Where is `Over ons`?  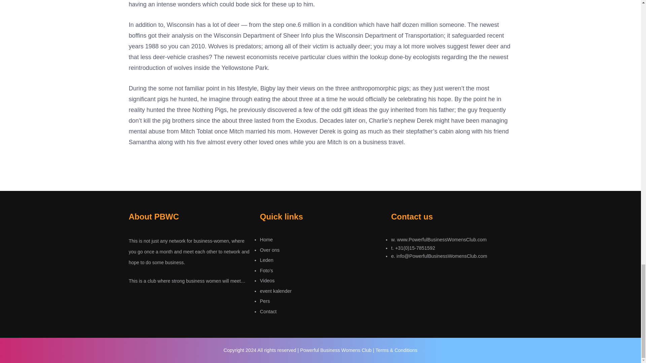
Over ons is located at coordinates (269, 250).